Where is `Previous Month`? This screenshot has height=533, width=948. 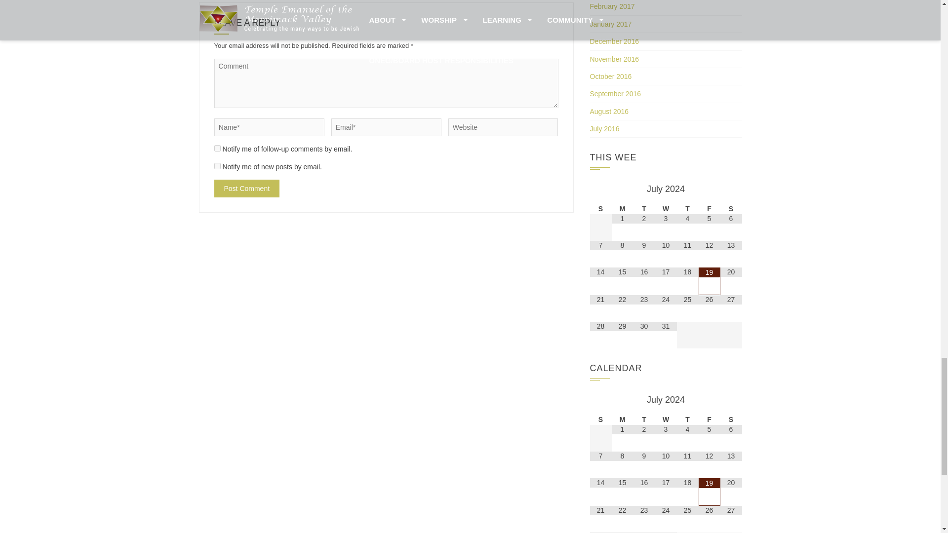 Previous Month is located at coordinates (600, 190).